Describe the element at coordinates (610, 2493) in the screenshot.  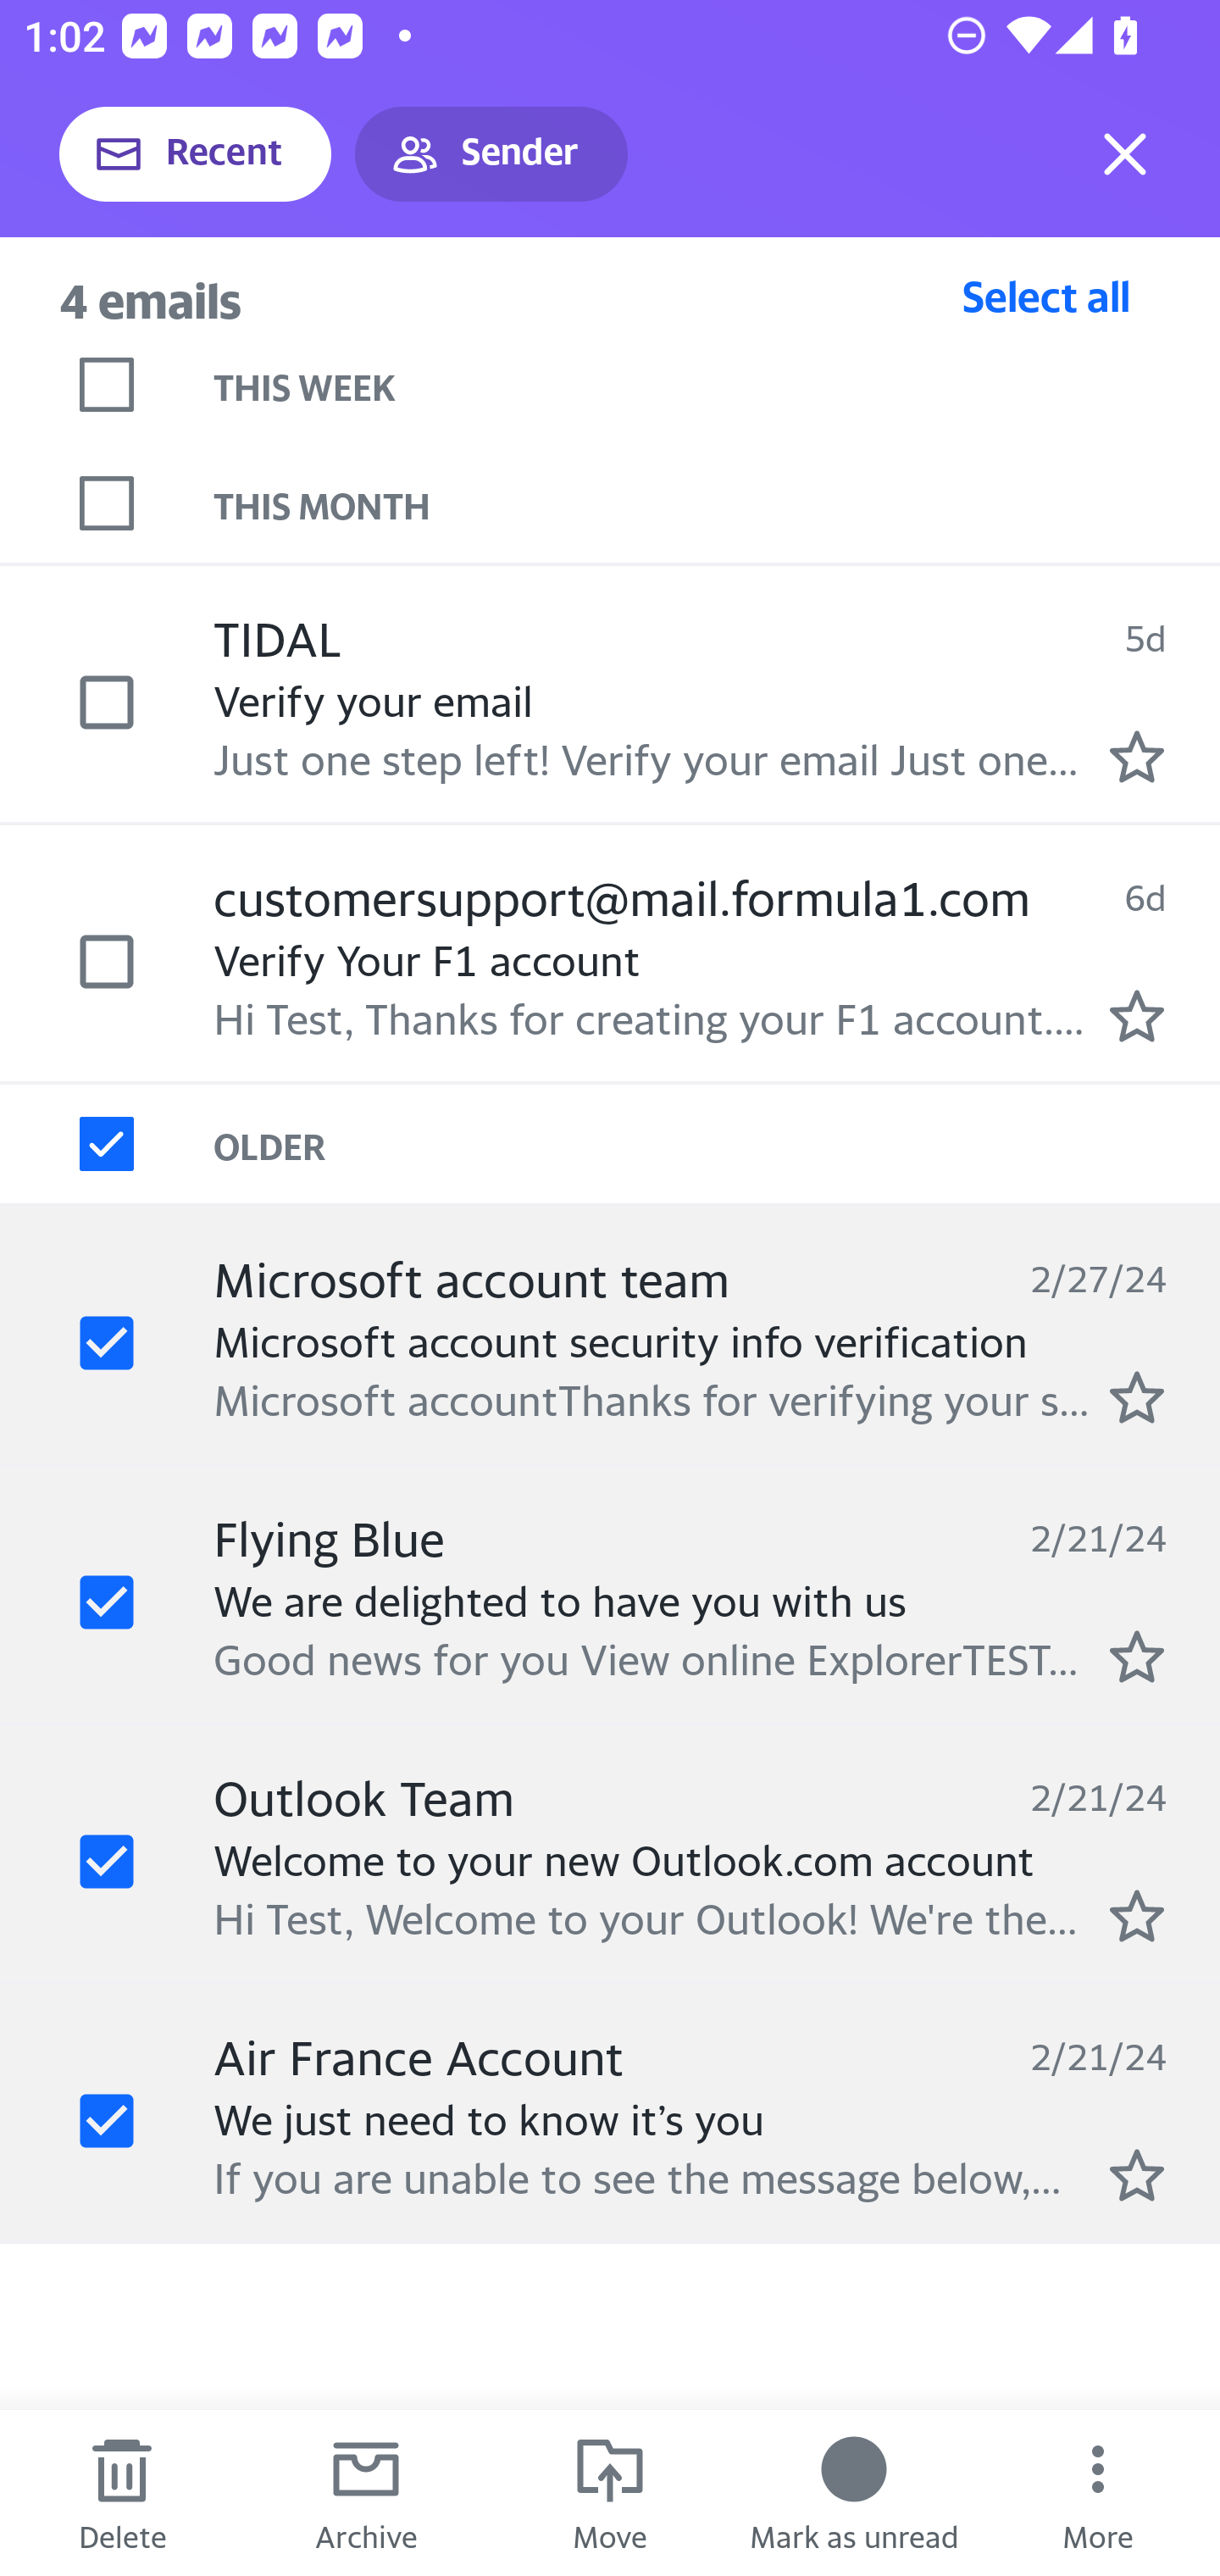
I see `Move` at that location.